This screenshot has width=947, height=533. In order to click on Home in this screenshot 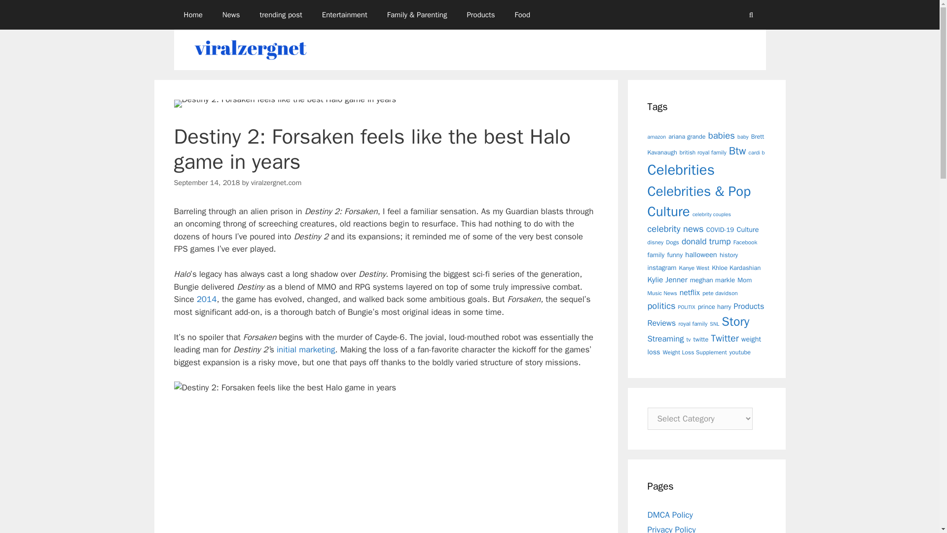, I will do `click(192, 15)`.